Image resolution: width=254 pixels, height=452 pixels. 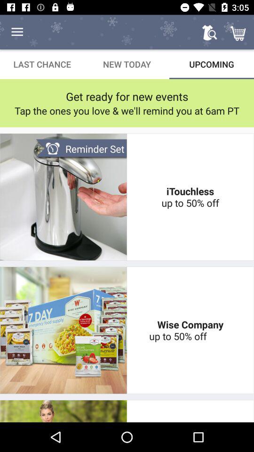 What do you see at coordinates (81, 149) in the screenshot?
I see `launch the item next to the itouchless up to icon` at bounding box center [81, 149].